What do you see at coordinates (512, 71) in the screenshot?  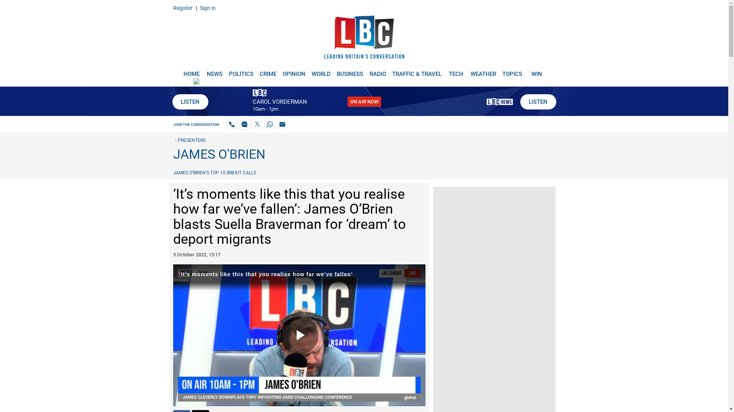 I see `TOPICS` at bounding box center [512, 71].